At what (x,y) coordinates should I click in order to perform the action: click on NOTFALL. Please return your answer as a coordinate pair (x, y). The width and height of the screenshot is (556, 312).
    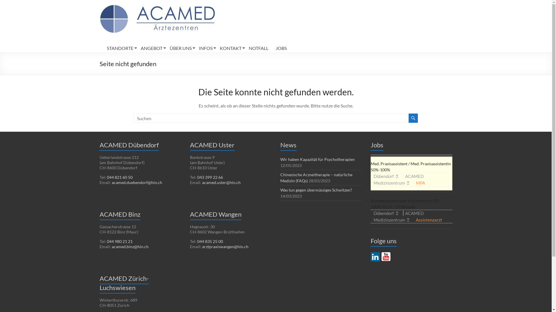
    Looking at the image, I should click on (258, 48).